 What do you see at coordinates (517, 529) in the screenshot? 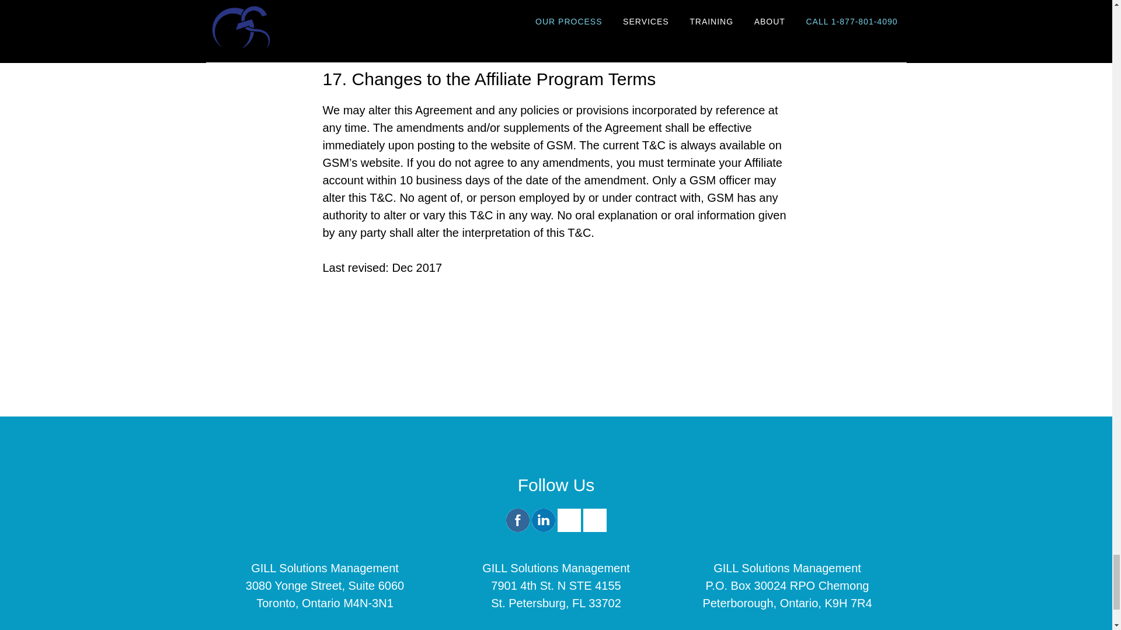
I see `Facebook` at bounding box center [517, 529].